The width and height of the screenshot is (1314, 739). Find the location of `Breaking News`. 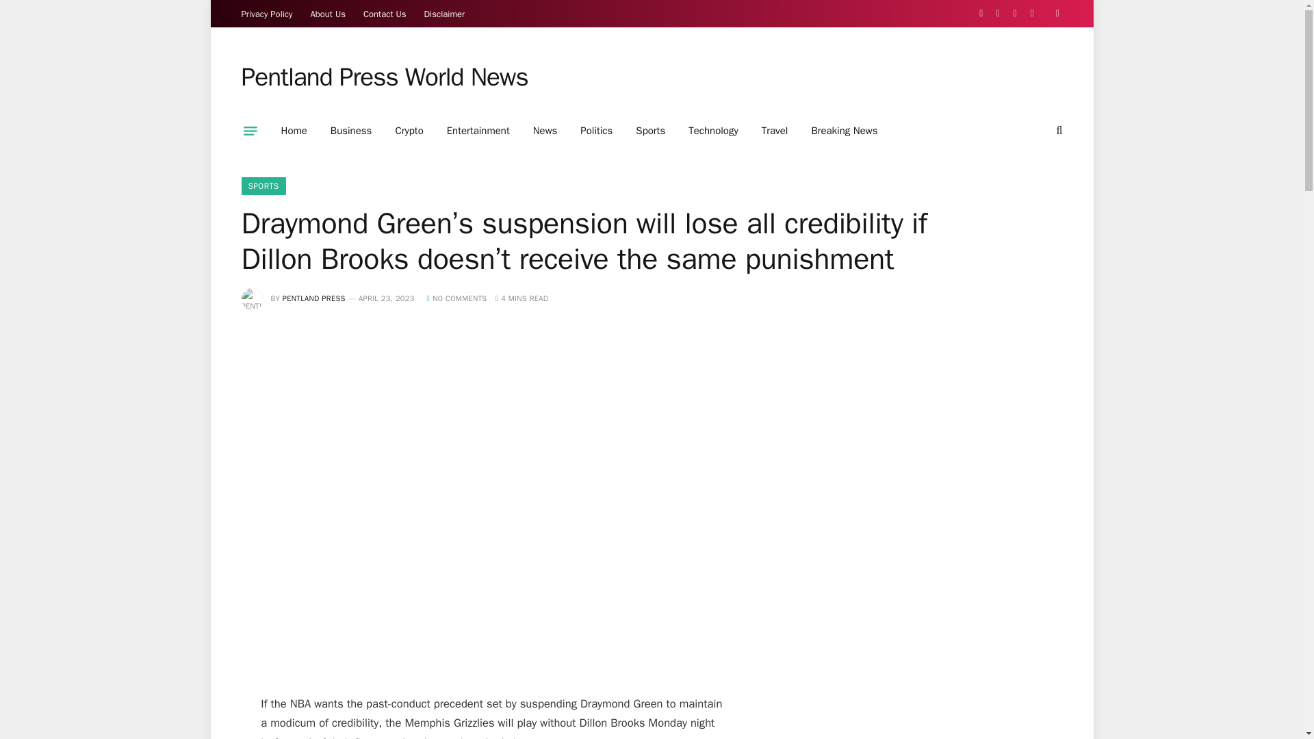

Breaking News is located at coordinates (844, 131).